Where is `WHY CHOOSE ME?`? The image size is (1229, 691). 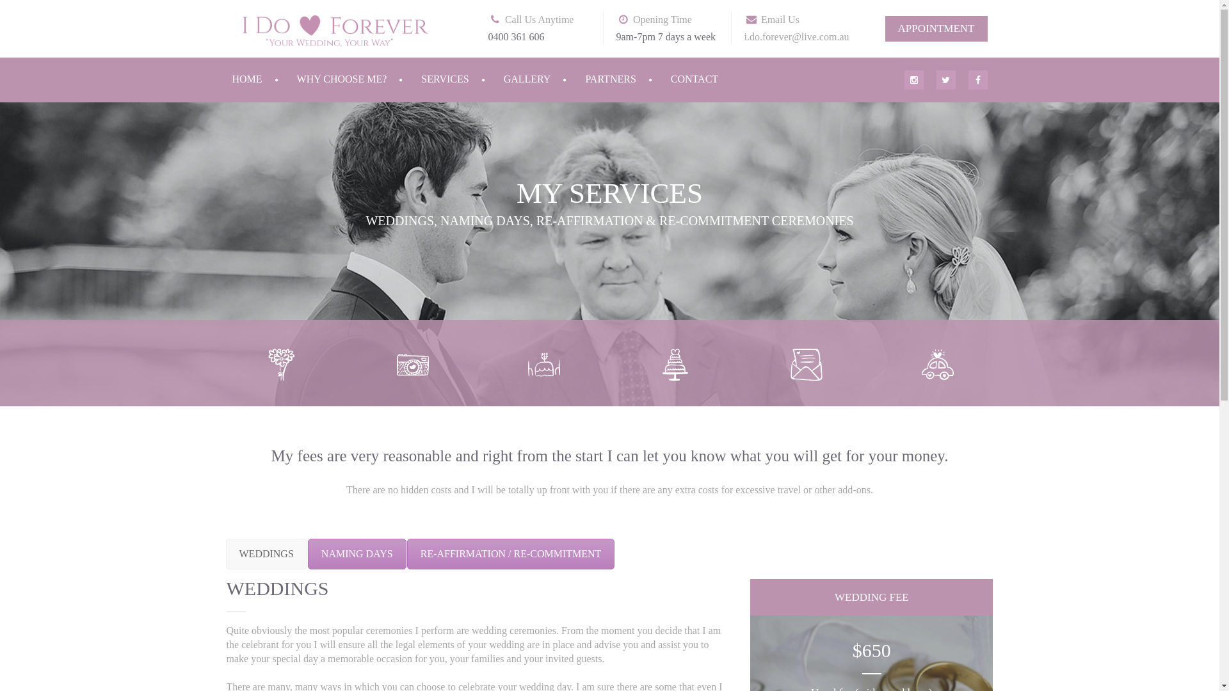 WHY CHOOSE ME? is located at coordinates (356, 79).